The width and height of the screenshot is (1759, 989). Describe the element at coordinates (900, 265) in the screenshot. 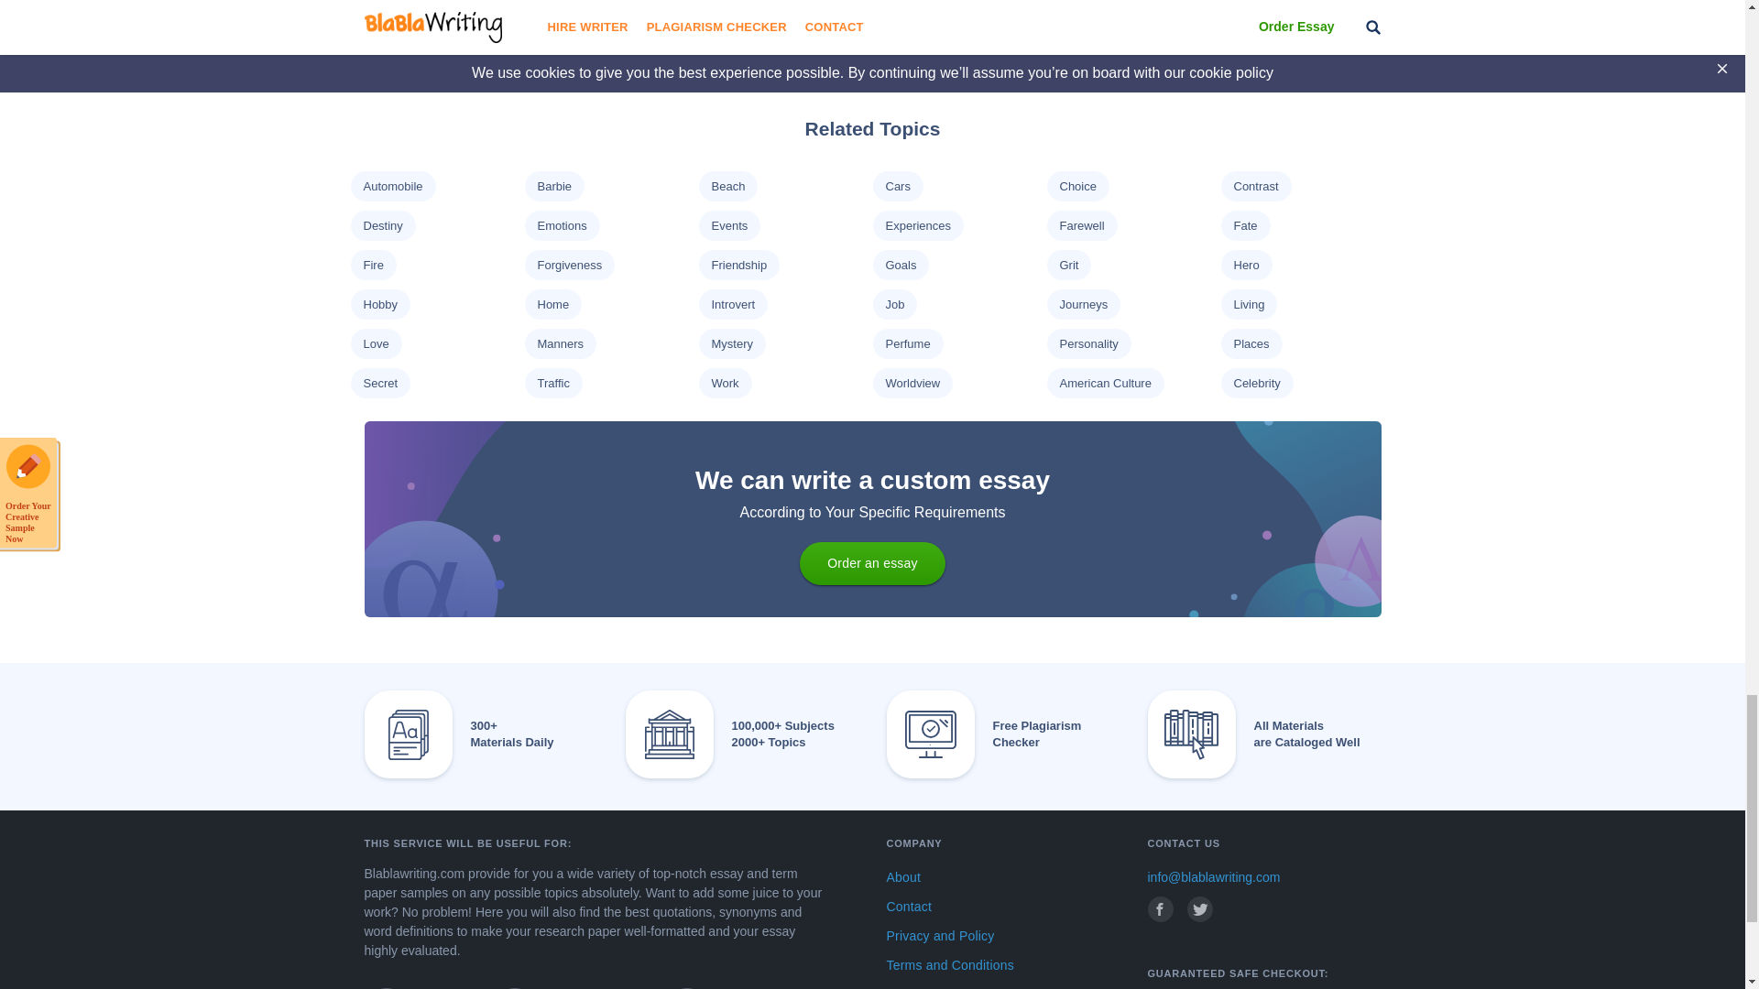

I see `Goals` at that location.